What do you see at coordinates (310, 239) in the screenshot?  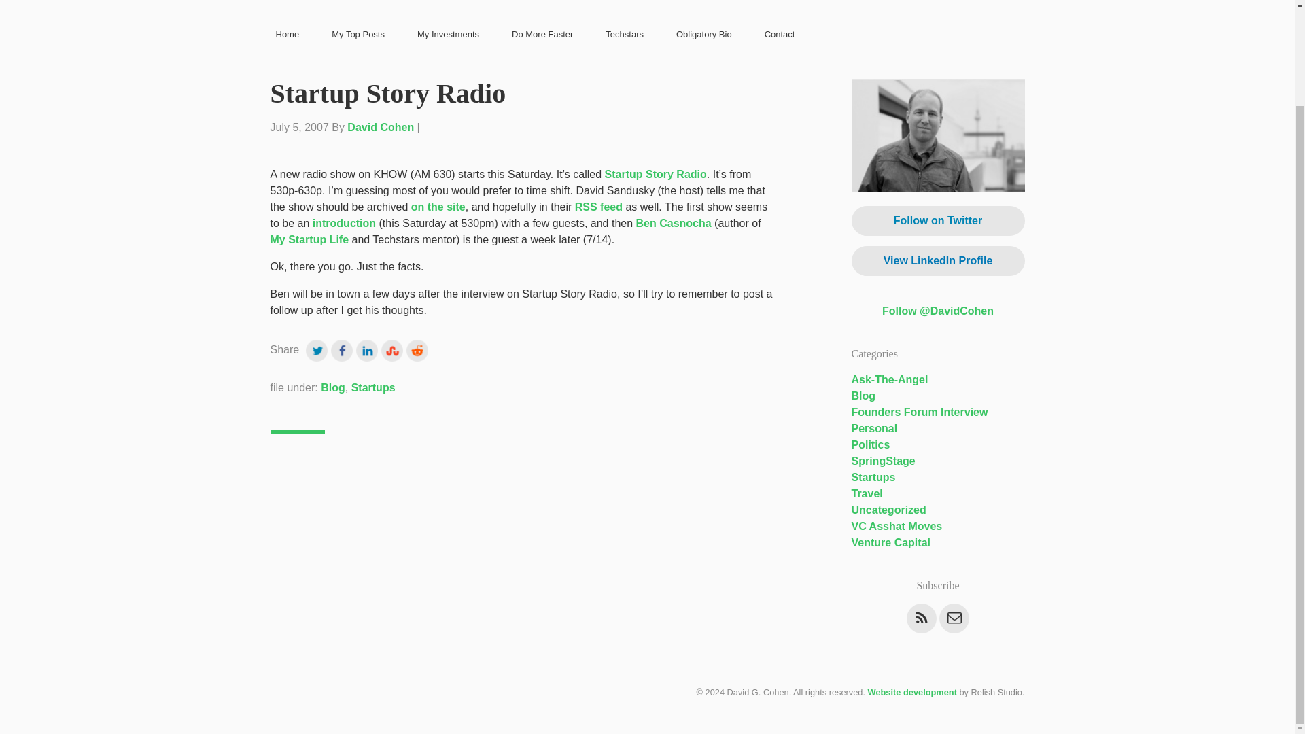 I see `My Startup Life` at bounding box center [310, 239].